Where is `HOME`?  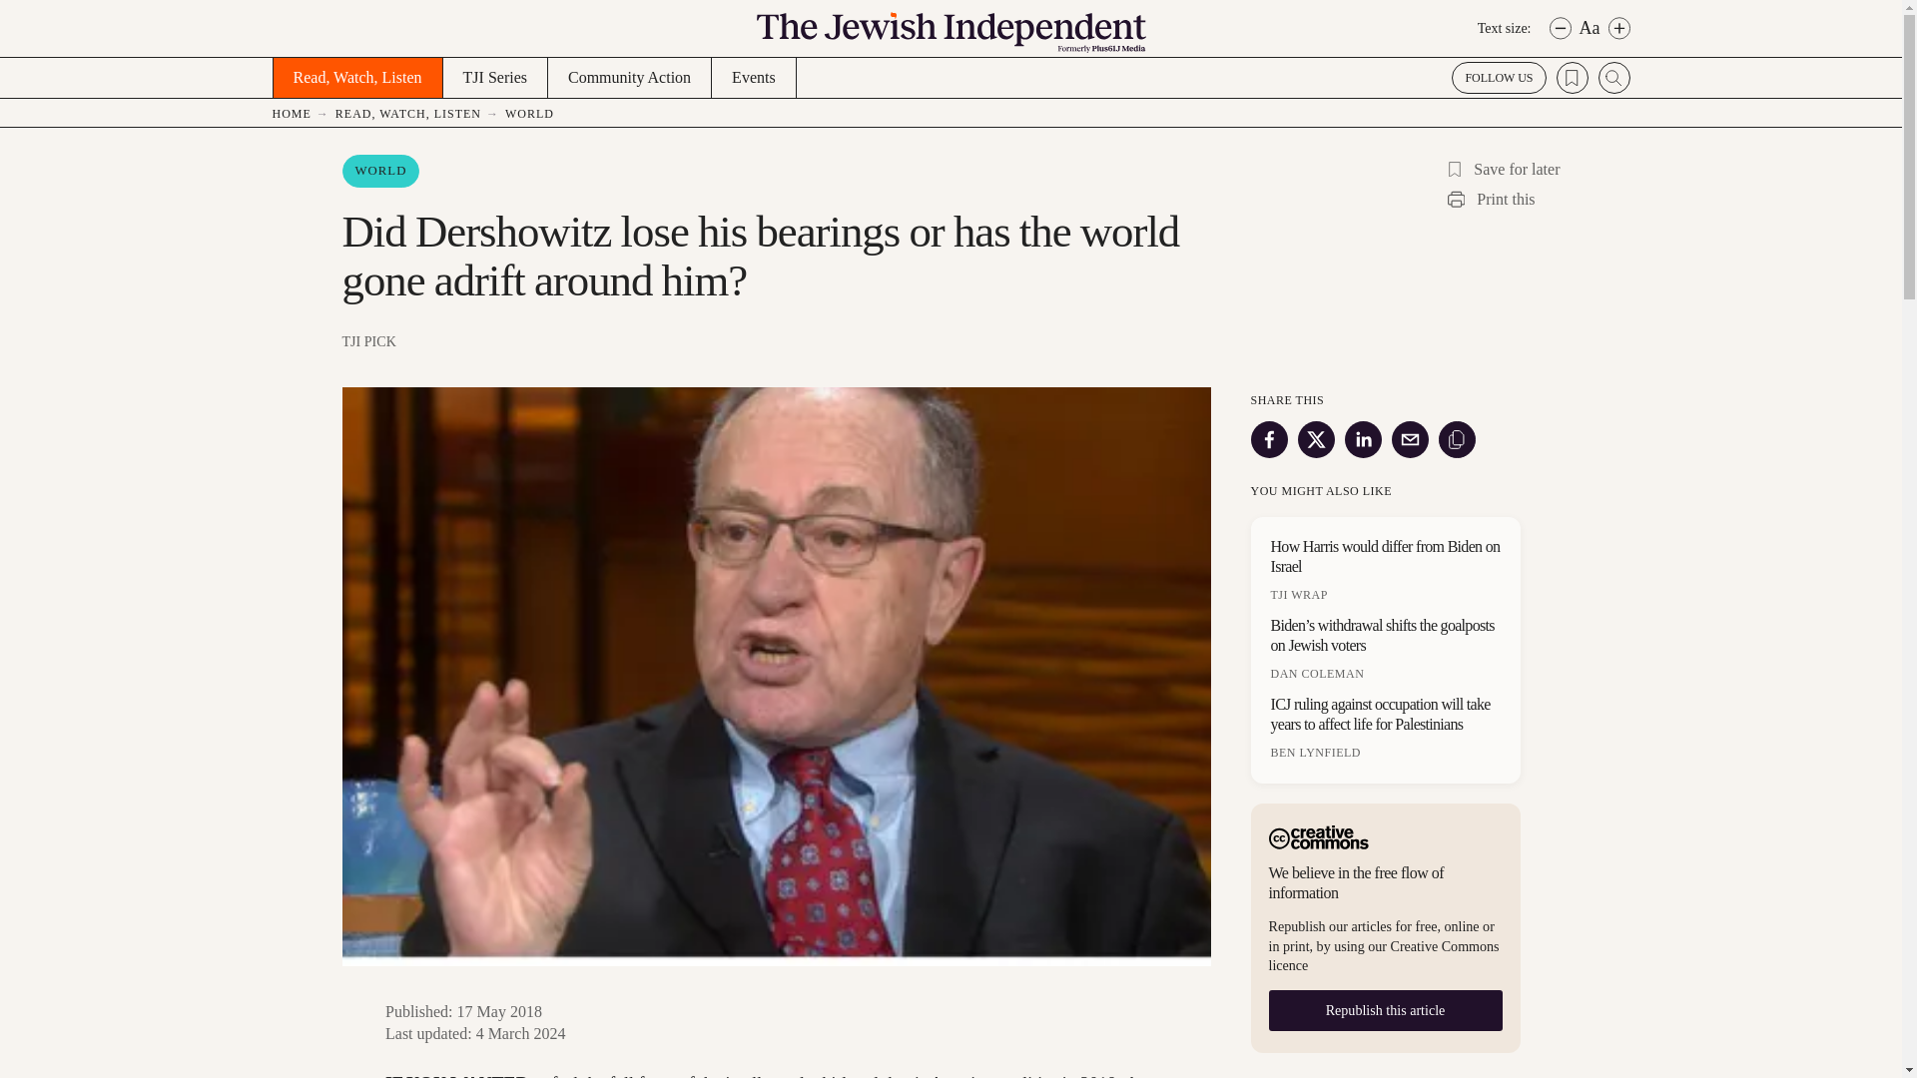
HOME is located at coordinates (303, 113).